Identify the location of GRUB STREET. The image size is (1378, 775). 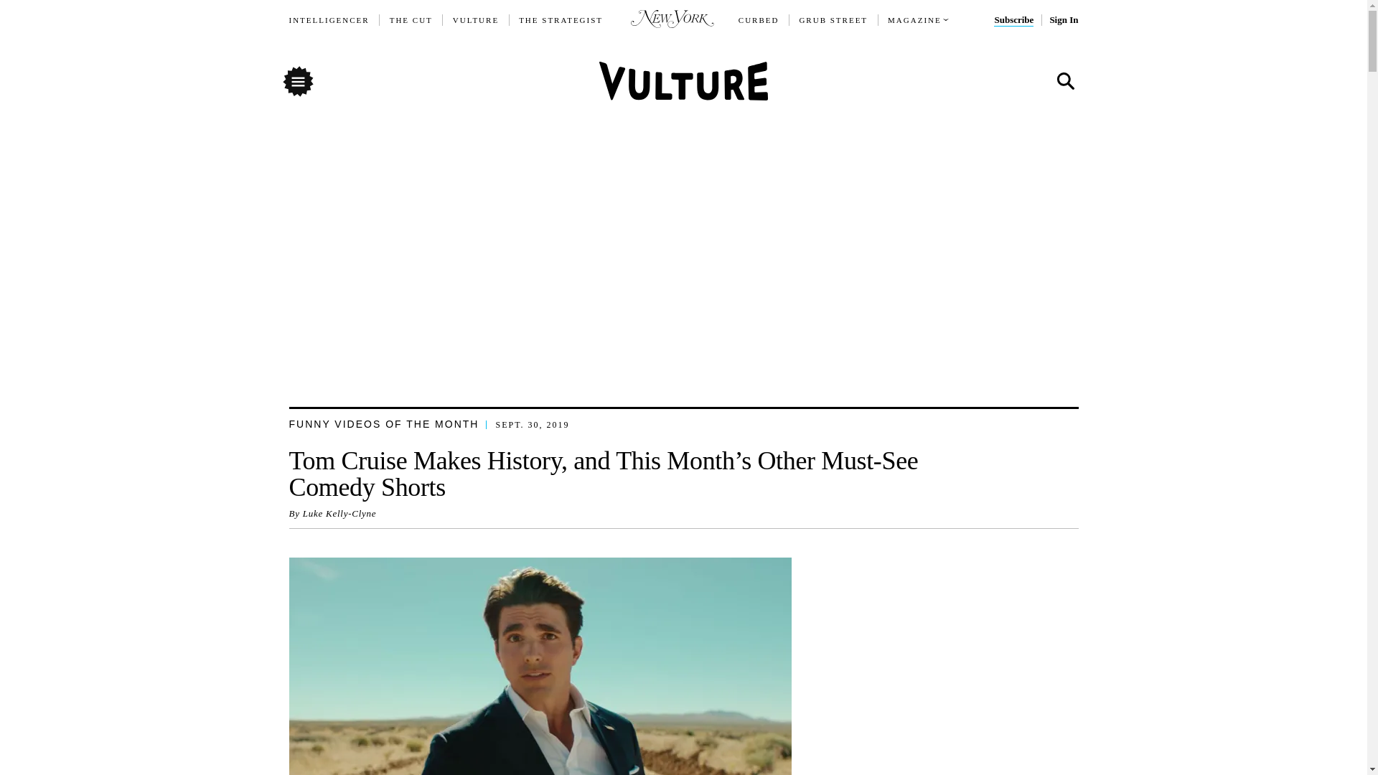
(833, 20).